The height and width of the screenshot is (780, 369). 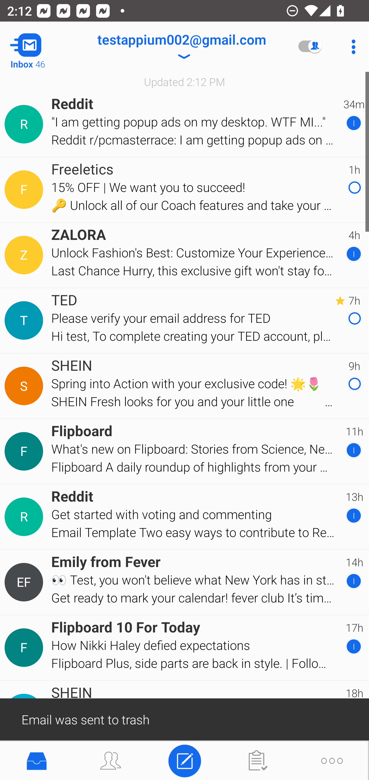 What do you see at coordinates (184, 719) in the screenshot?
I see `Email was sent to trash` at bounding box center [184, 719].